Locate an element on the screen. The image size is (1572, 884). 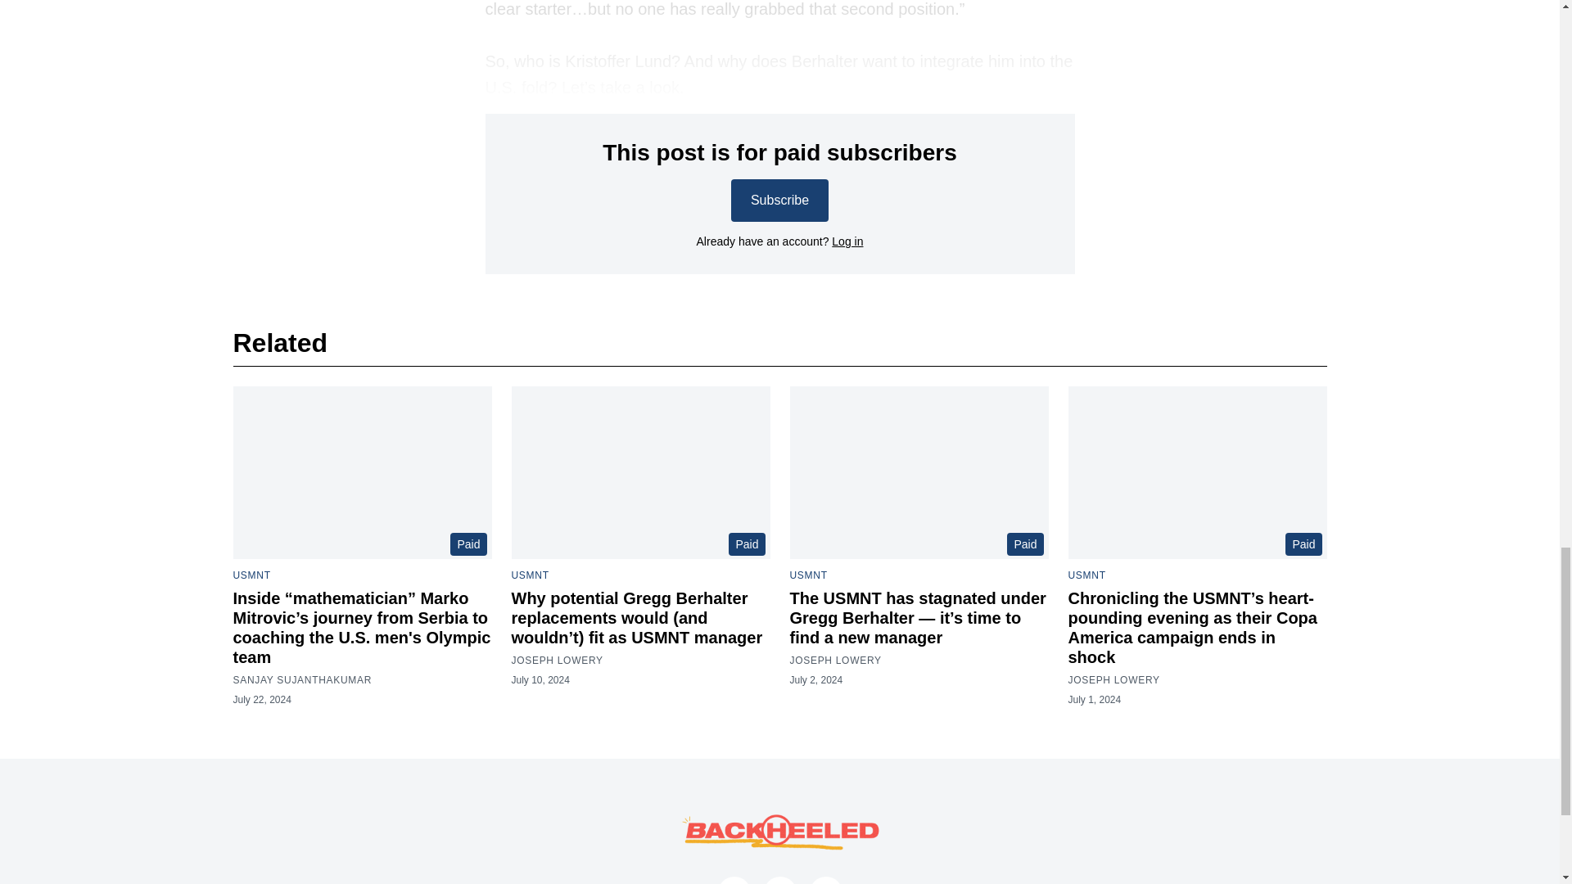
JOSEPH LOWERY is located at coordinates (1113, 679).